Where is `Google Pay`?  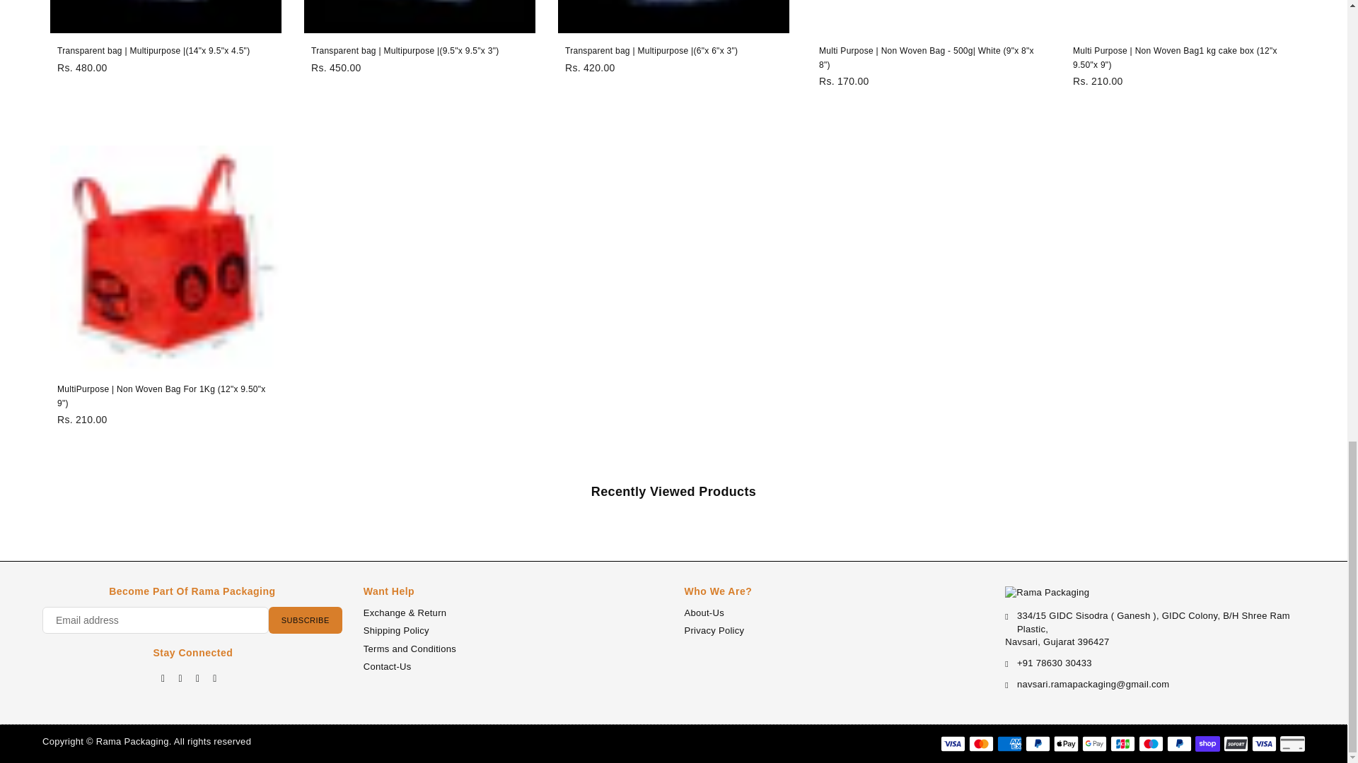
Google Pay is located at coordinates (1094, 743).